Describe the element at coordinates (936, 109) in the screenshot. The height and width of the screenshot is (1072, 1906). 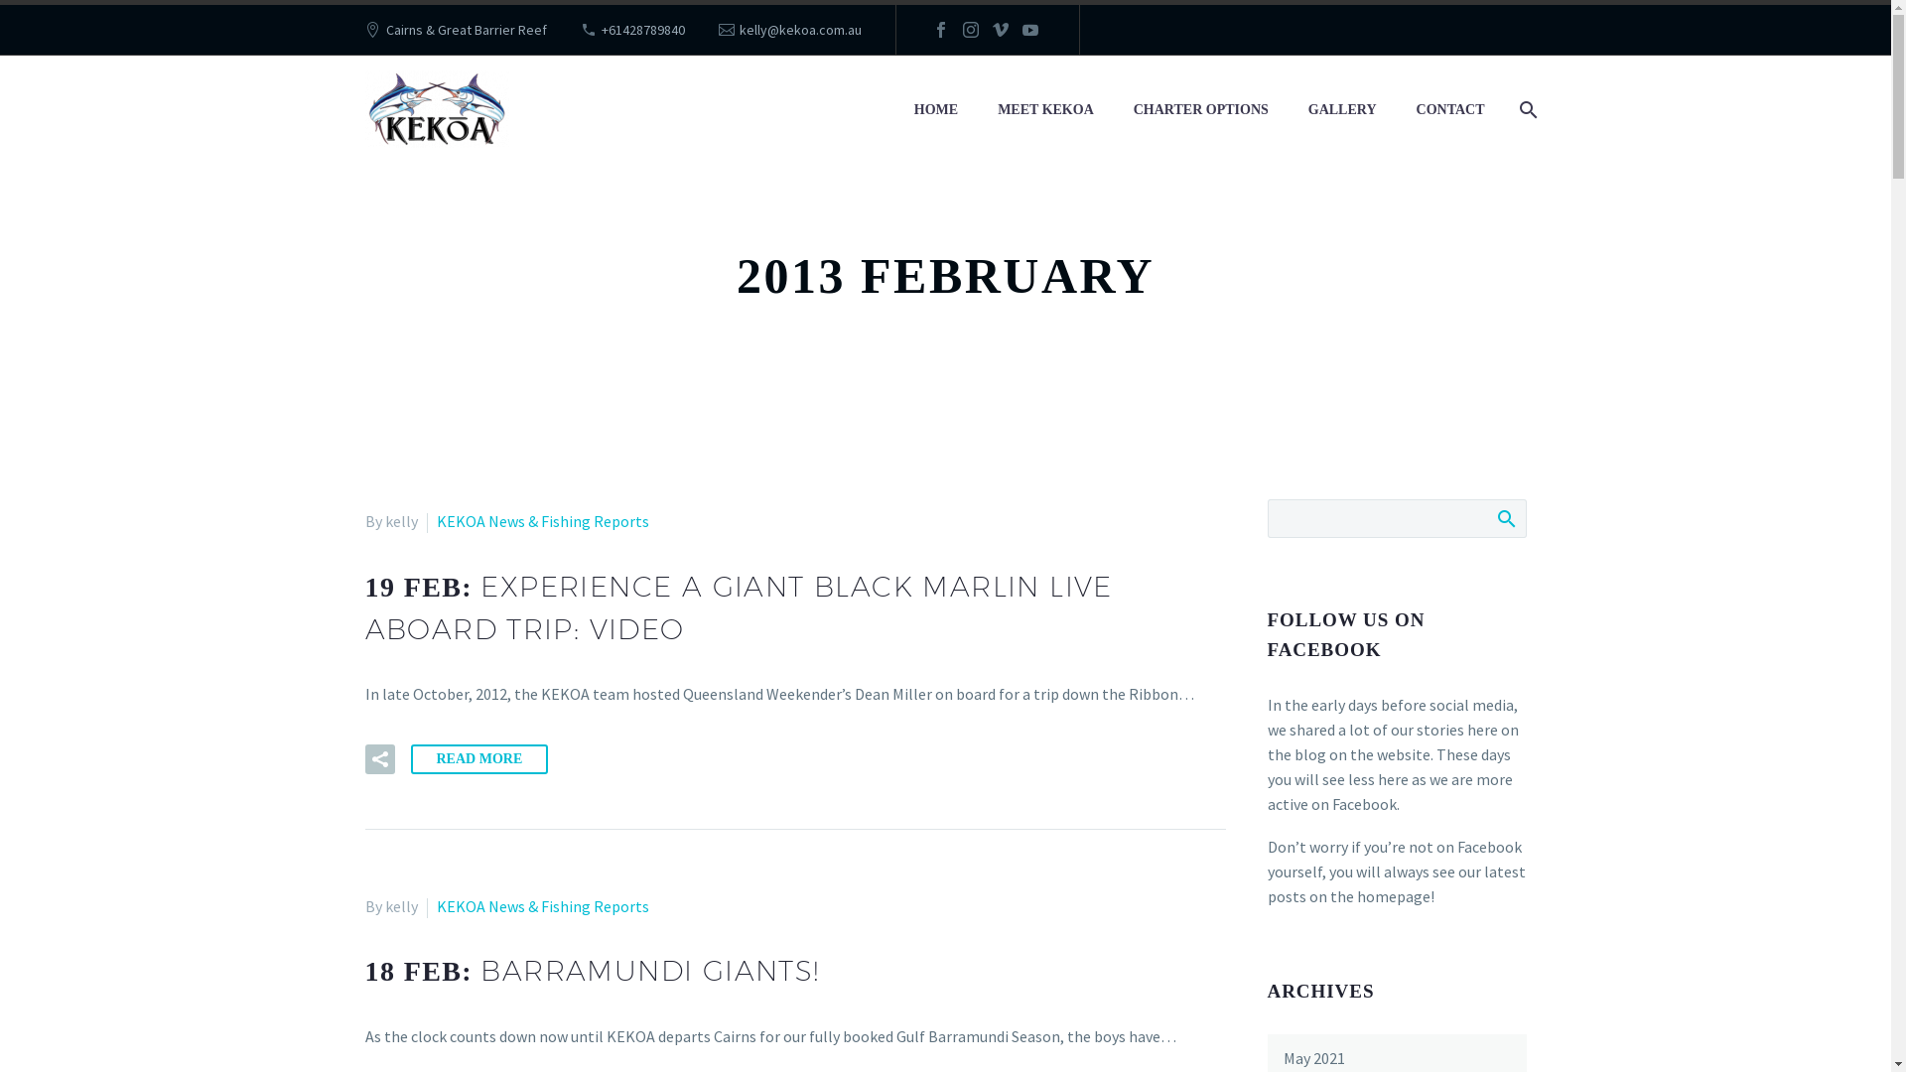
I see `HOME` at that location.